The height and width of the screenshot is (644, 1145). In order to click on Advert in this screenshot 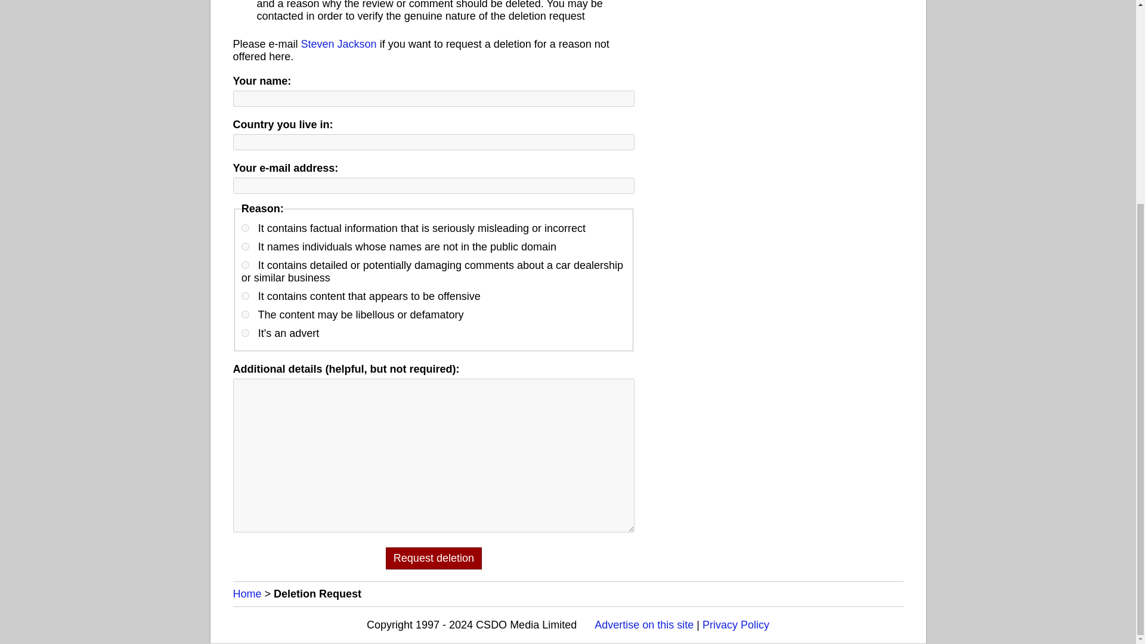, I will do `click(246, 333)`.